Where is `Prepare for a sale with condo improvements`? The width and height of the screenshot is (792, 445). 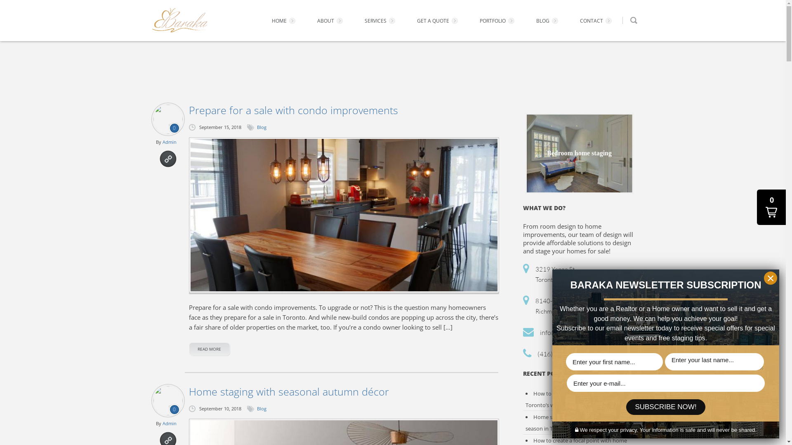
Prepare for a sale with condo improvements is located at coordinates (344, 110).